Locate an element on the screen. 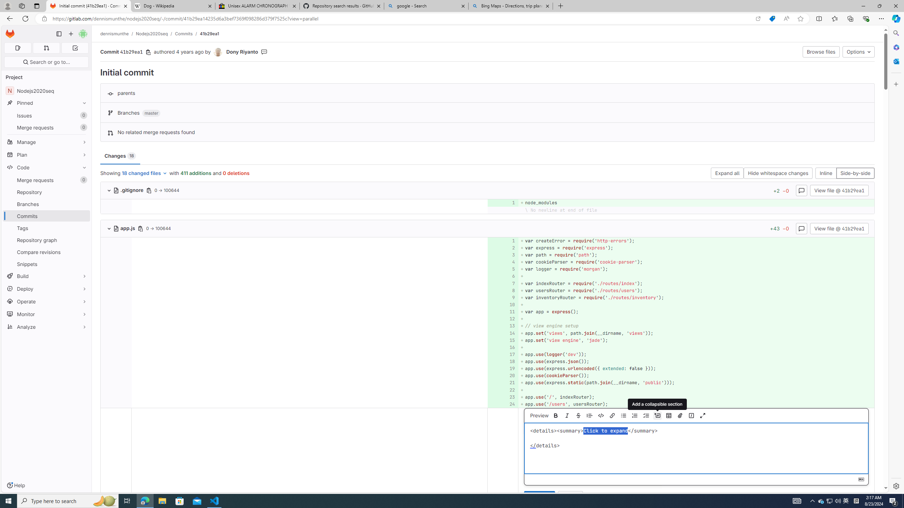 The width and height of the screenshot is (904, 508). Tags is located at coordinates (47, 228).